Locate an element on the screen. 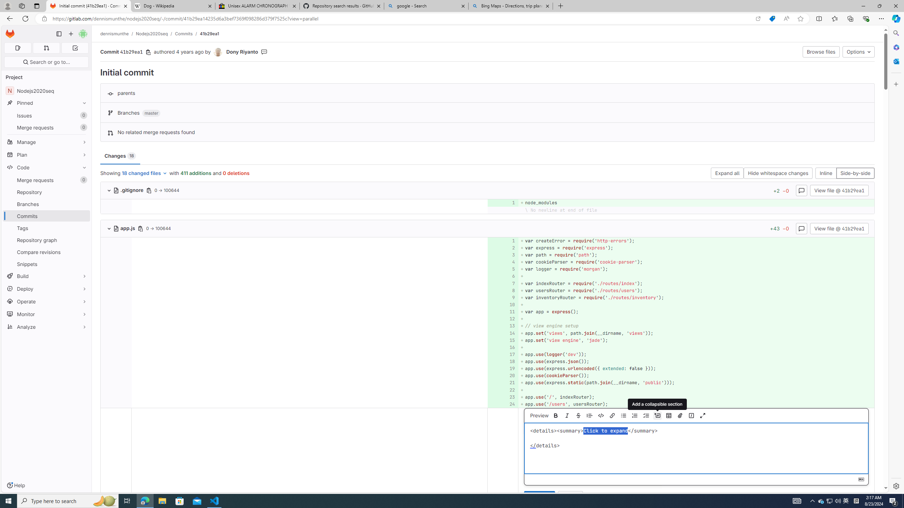 The width and height of the screenshot is (904, 508). Tags is located at coordinates (47, 228).